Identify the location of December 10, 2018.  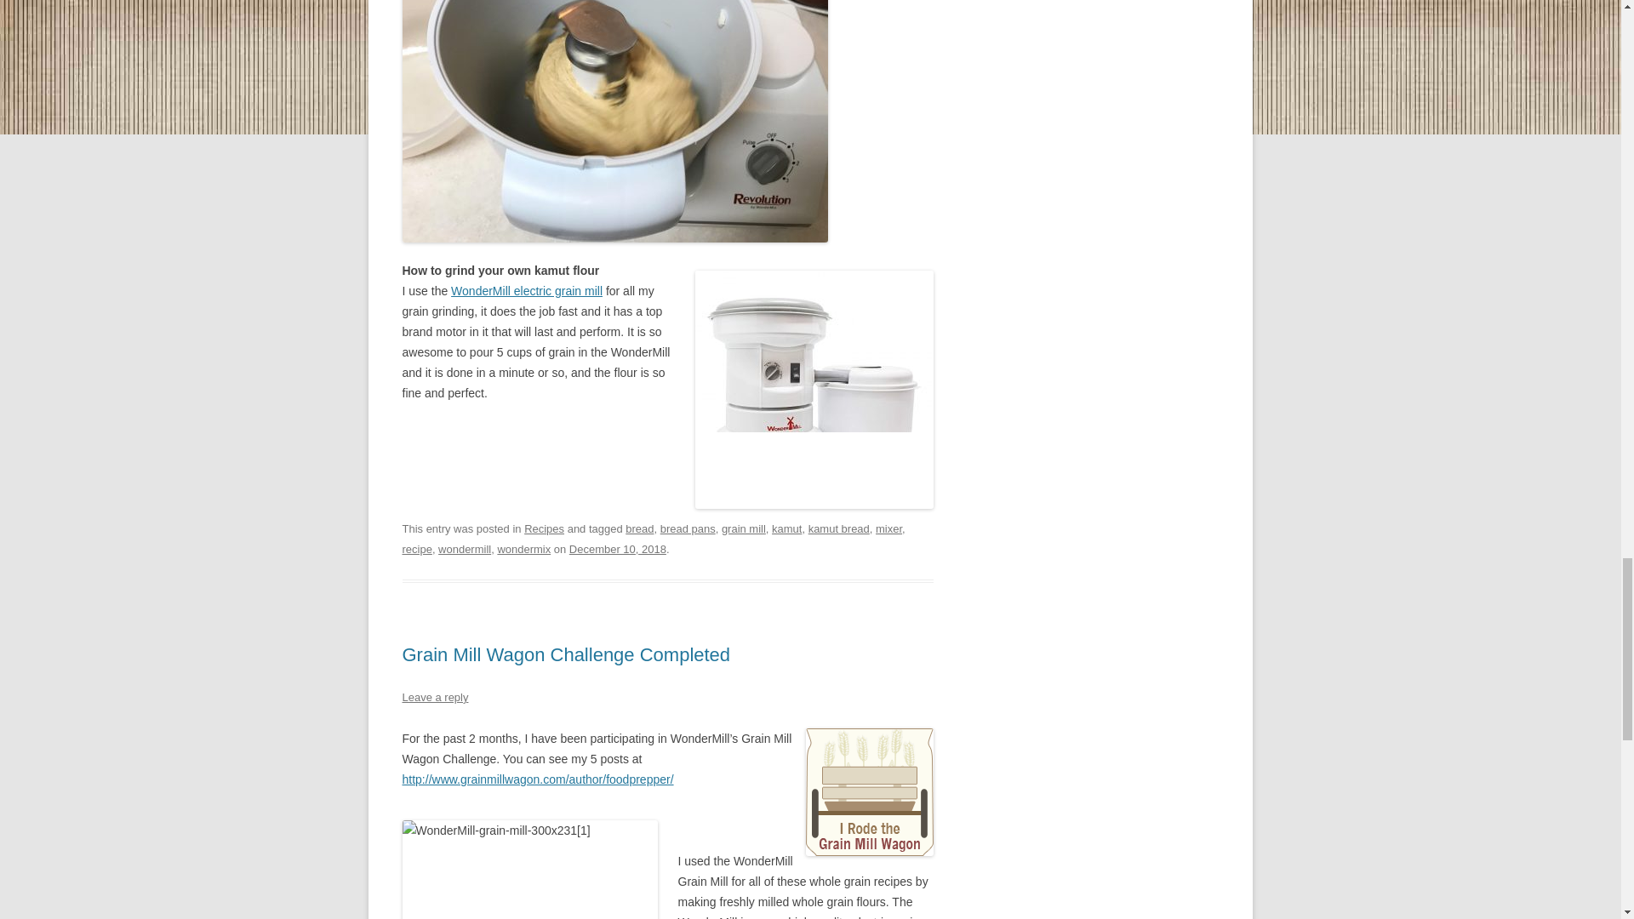
(618, 550).